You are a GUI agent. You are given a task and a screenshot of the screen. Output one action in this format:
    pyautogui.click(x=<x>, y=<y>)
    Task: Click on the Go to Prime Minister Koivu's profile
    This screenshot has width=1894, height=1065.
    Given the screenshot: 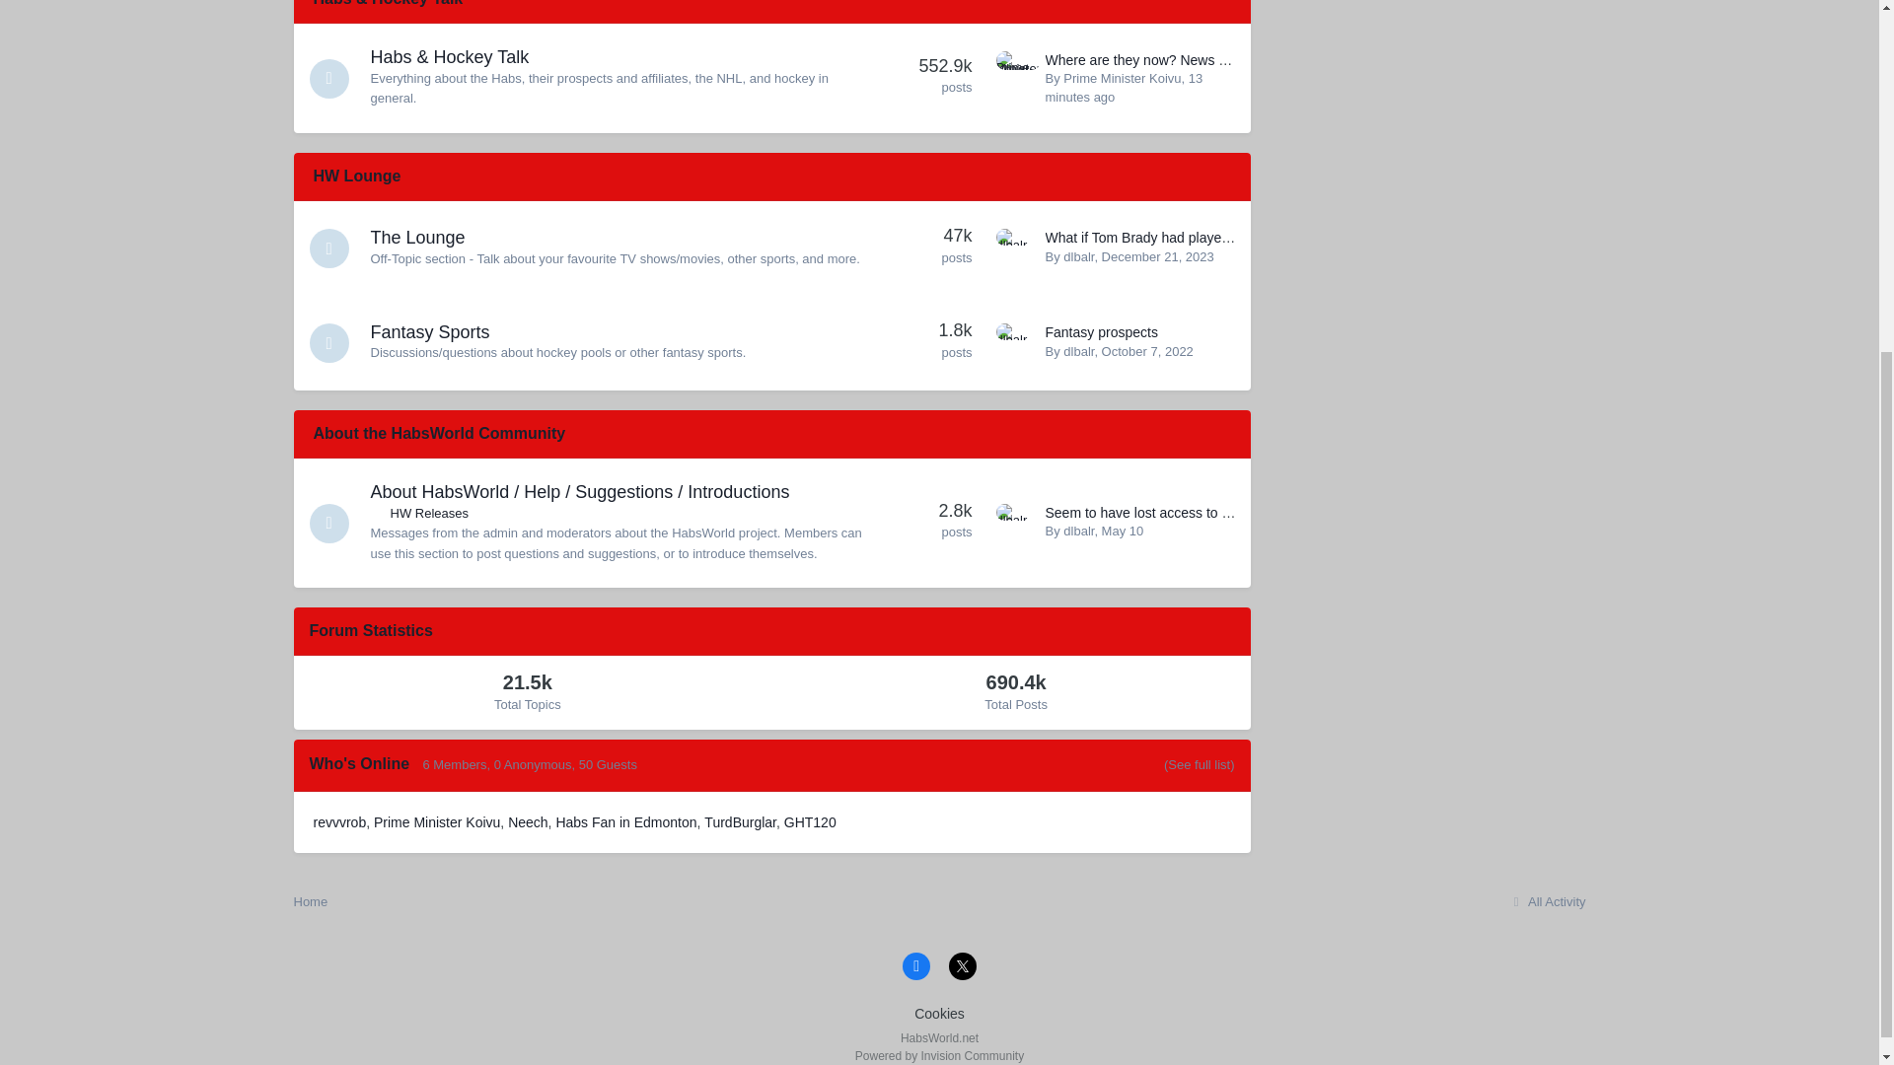 What is the action you would take?
    pyautogui.click(x=1016, y=70)
    